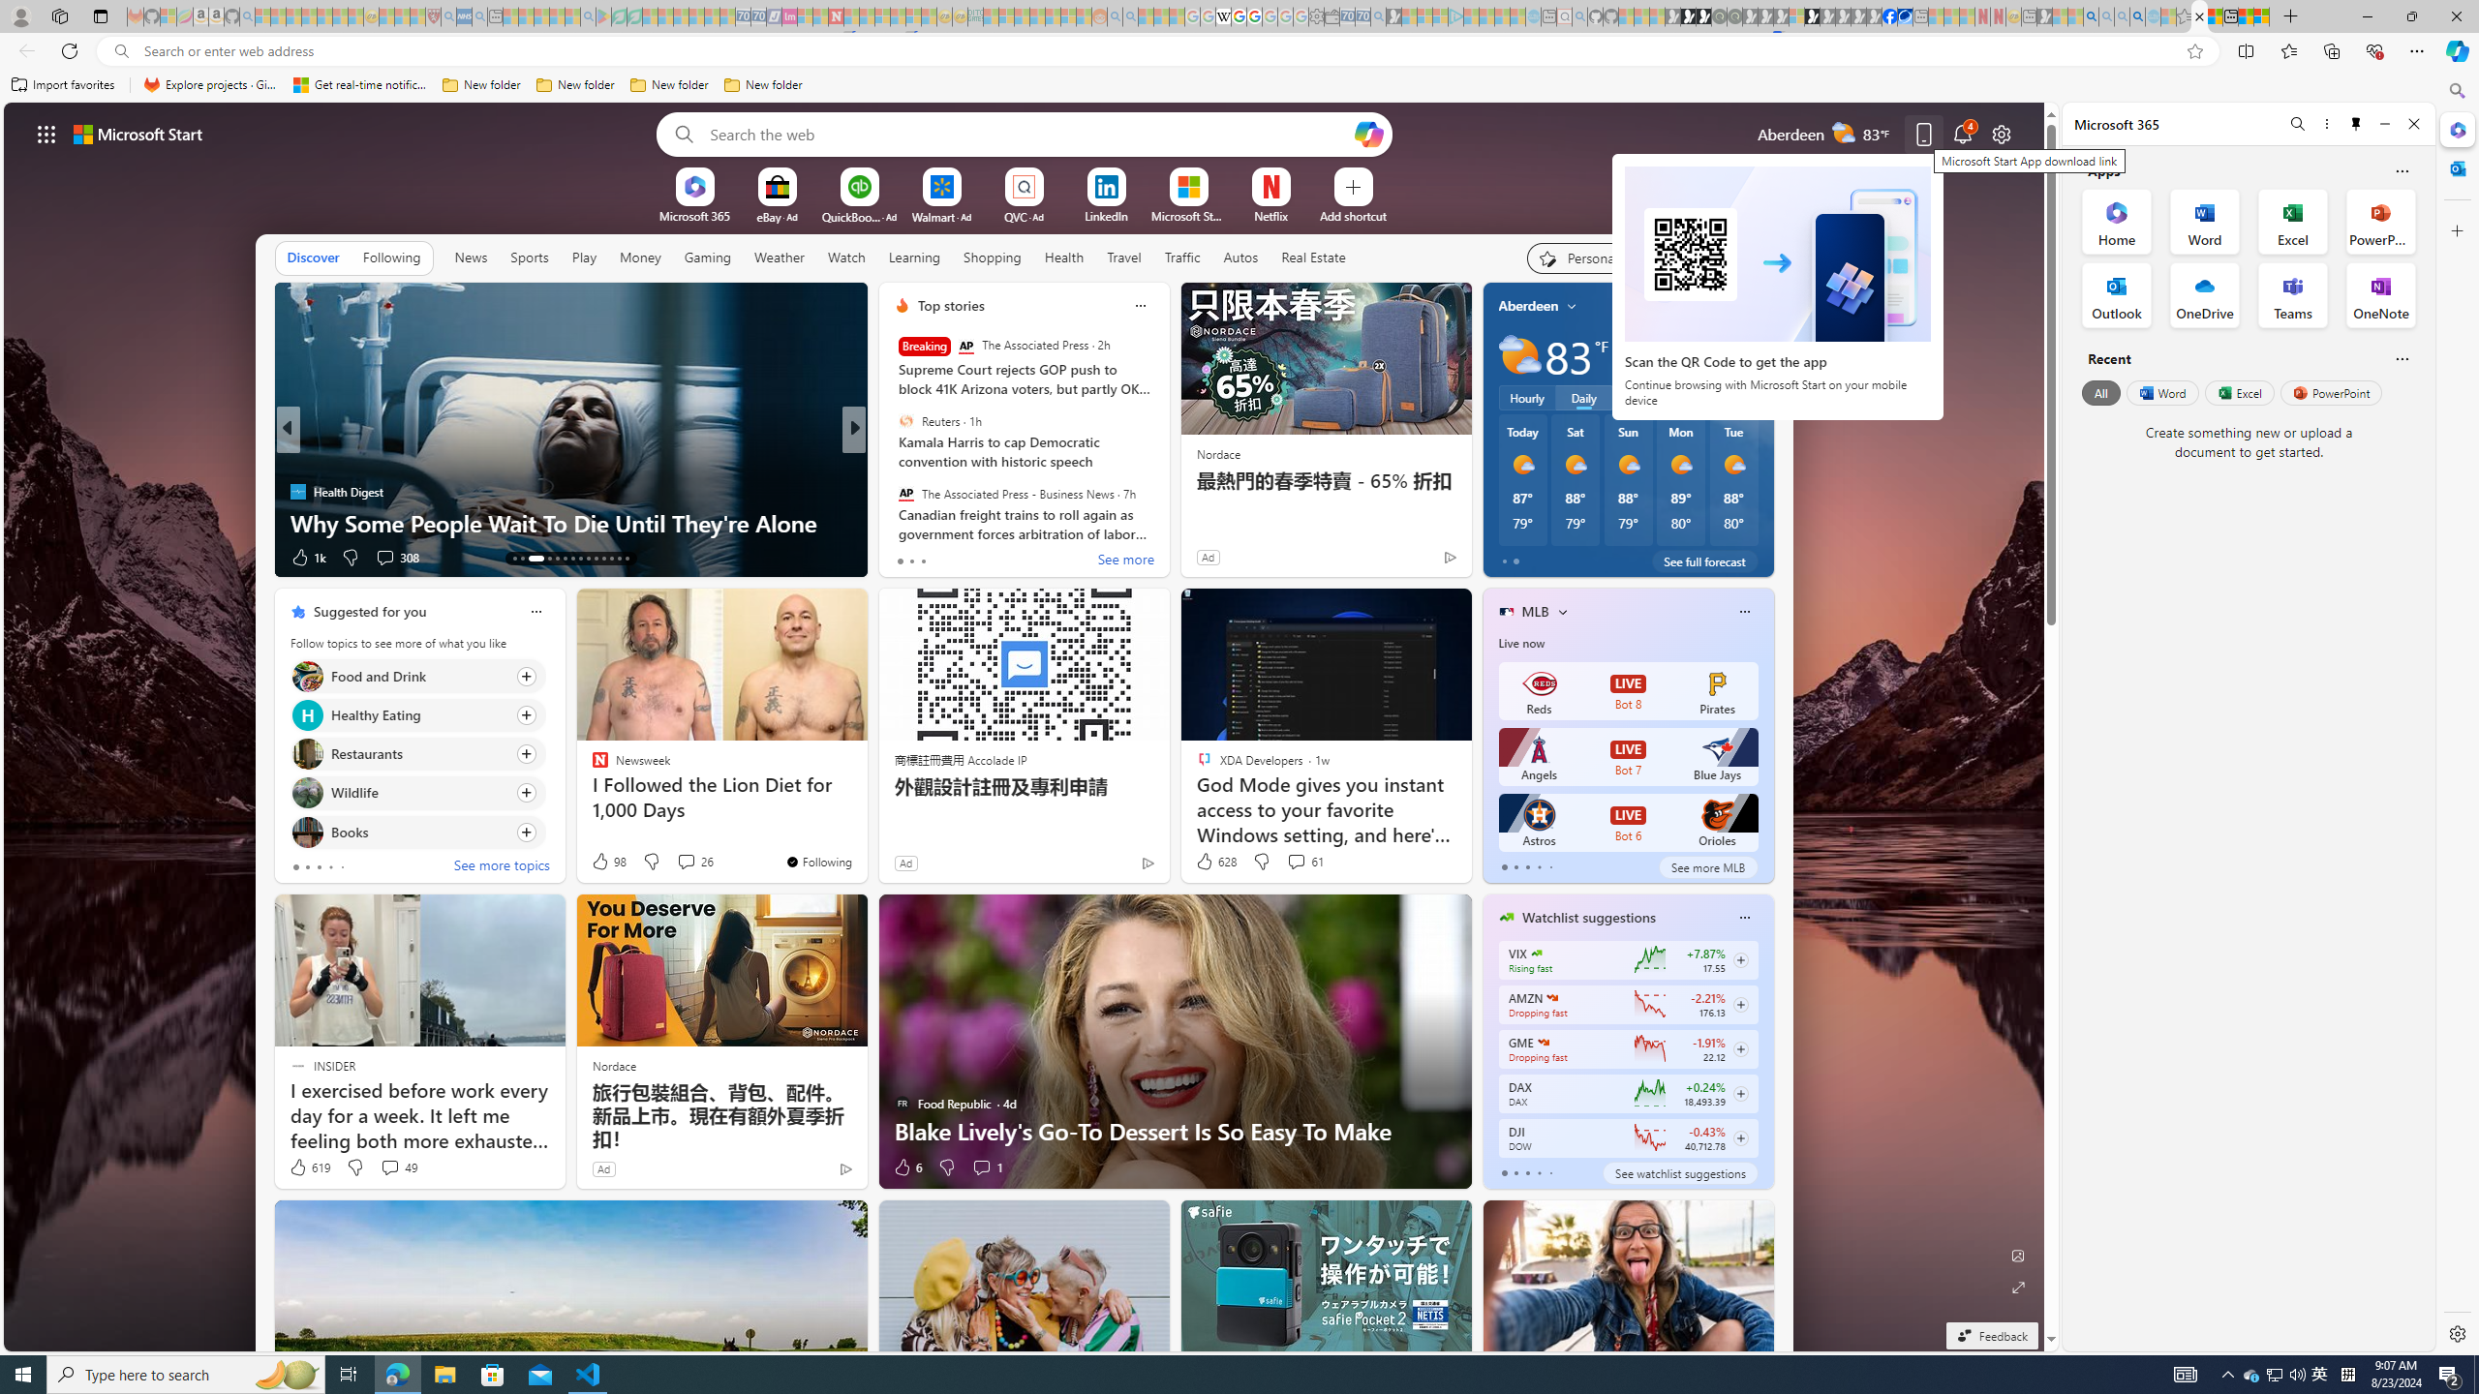  I want to click on Watchlist suggestions, so click(1588, 918).